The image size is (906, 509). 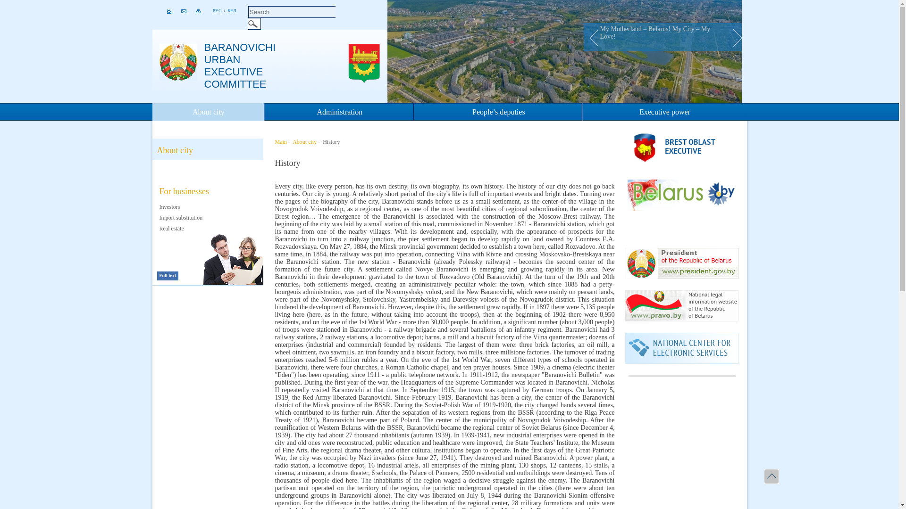 What do you see at coordinates (208, 112) in the screenshot?
I see `About city` at bounding box center [208, 112].